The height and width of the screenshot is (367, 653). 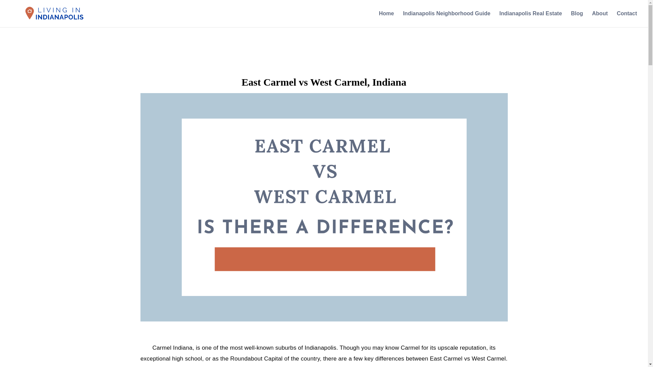 What do you see at coordinates (626, 19) in the screenshot?
I see `Contact` at bounding box center [626, 19].